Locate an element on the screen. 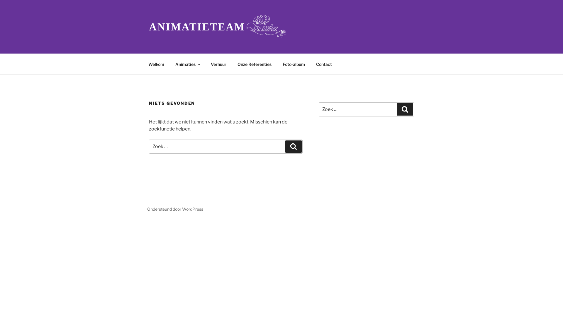  Ondersteund door WordPress is located at coordinates (175, 209).